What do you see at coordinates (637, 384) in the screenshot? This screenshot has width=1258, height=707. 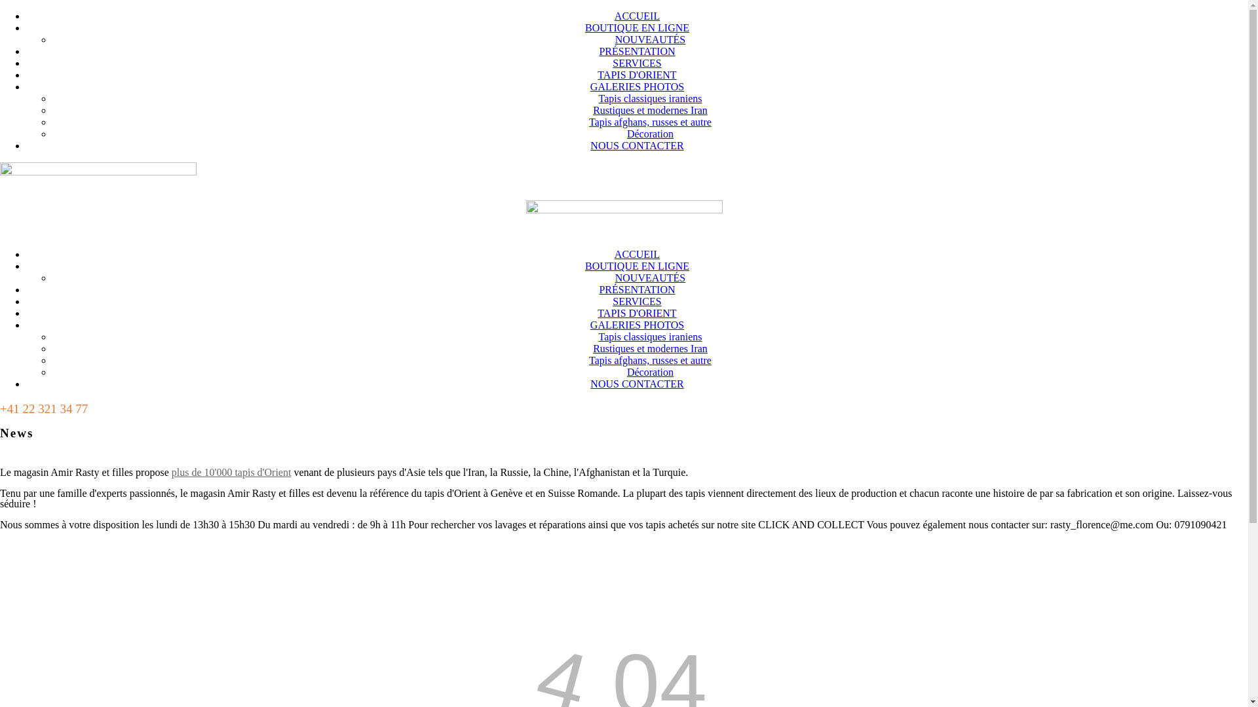 I see `NOUS CONTACTER` at bounding box center [637, 384].